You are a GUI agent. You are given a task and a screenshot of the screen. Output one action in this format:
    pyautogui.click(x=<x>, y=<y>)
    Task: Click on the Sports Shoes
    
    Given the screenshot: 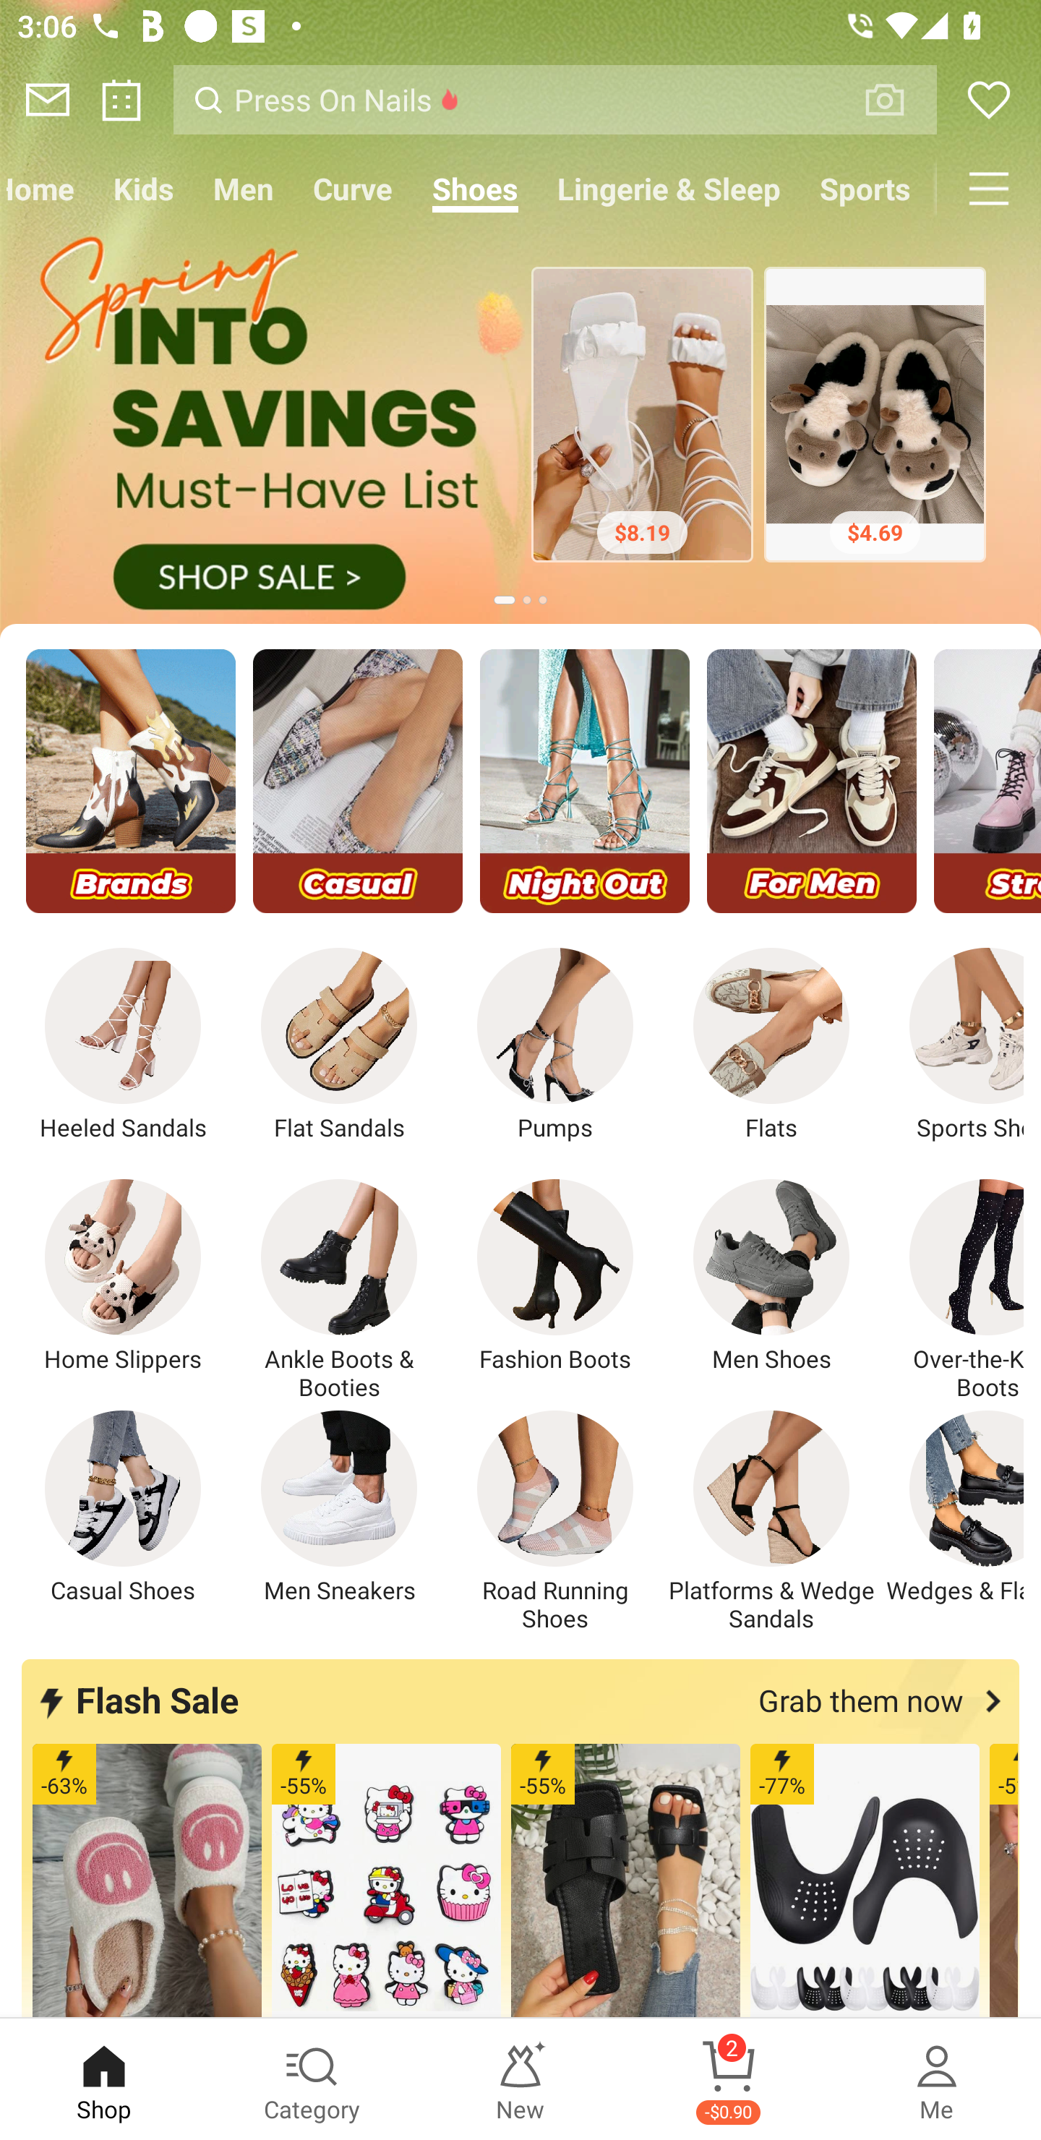 What is the action you would take?
    pyautogui.click(x=952, y=1045)
    